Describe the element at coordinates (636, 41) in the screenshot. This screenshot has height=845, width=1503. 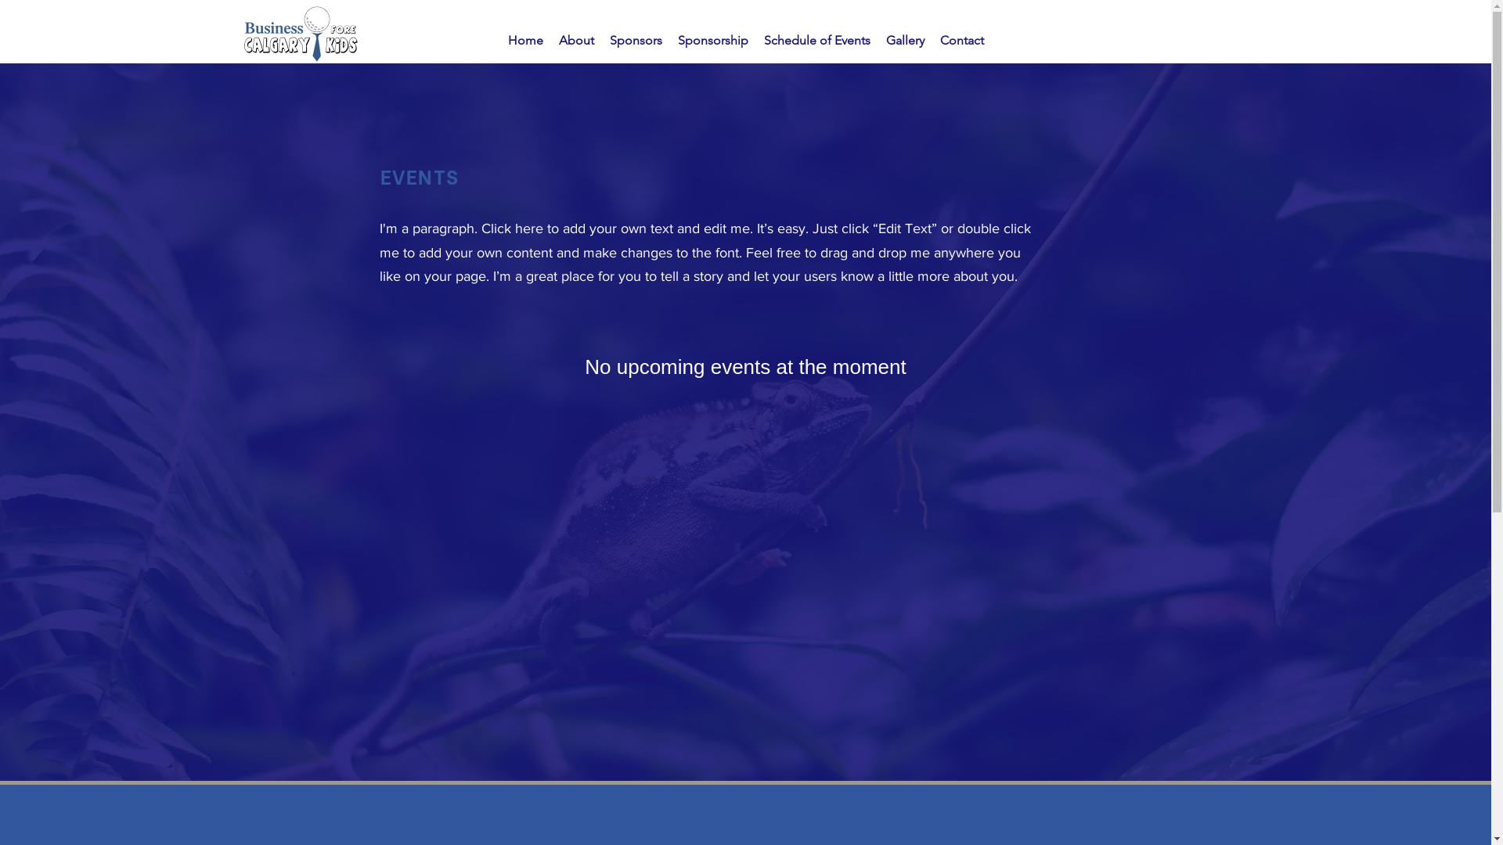
I see `Sponsors` at that location.